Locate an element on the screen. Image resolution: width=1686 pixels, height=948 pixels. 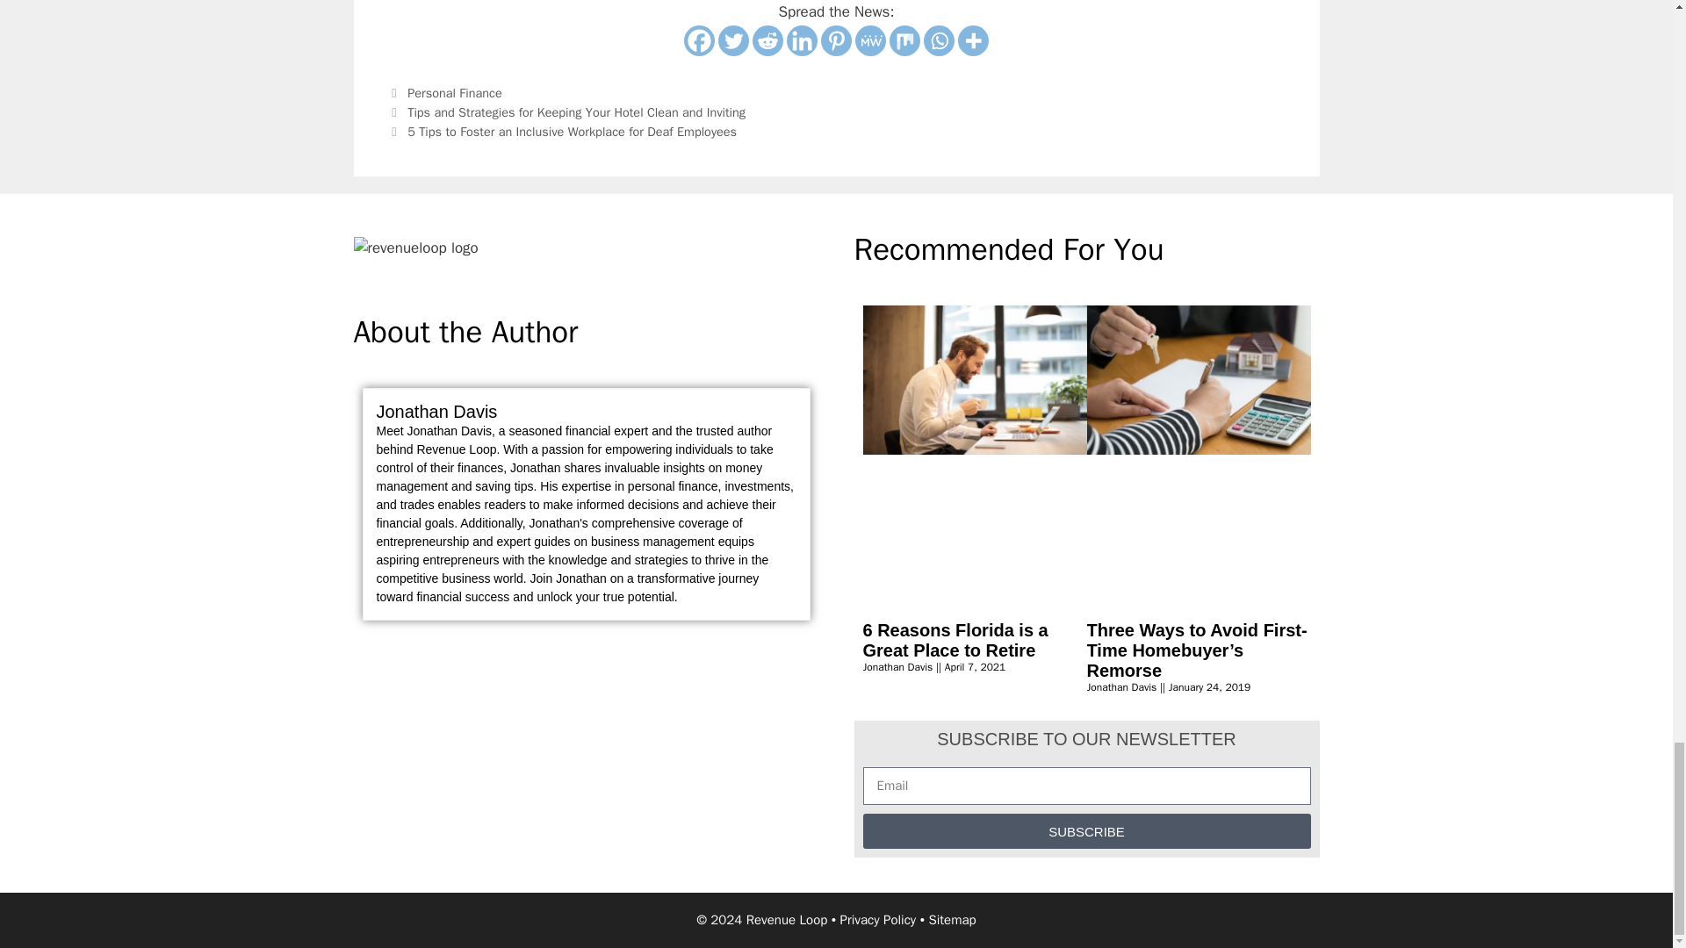
Linkedin is located at coordinates (803, 40).